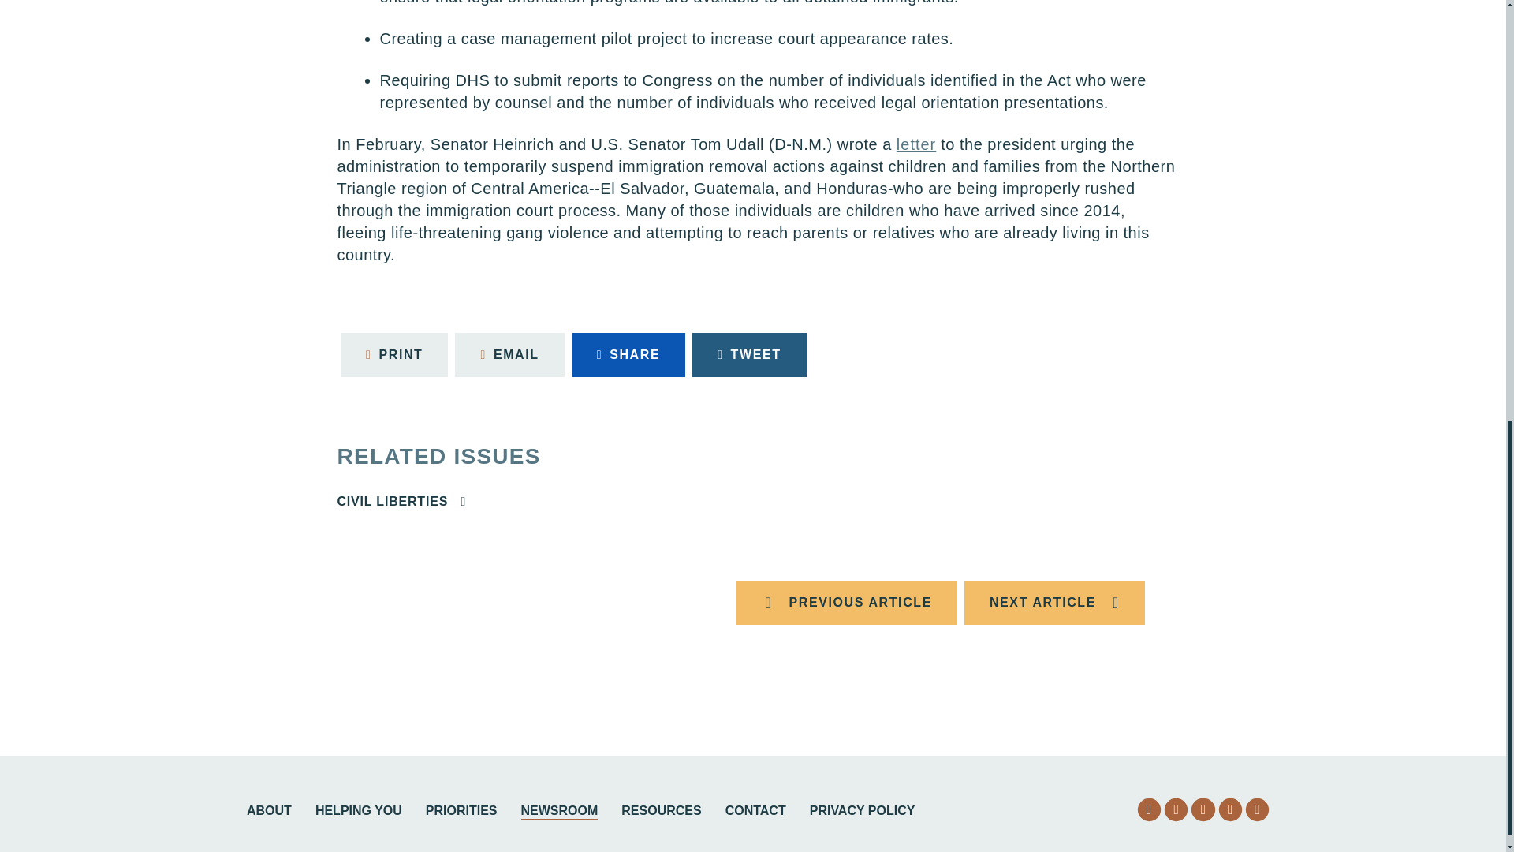 Image resolution: width=1514 pixels, height=852 pixels. I want to click on Helping You, so click(358, 813).